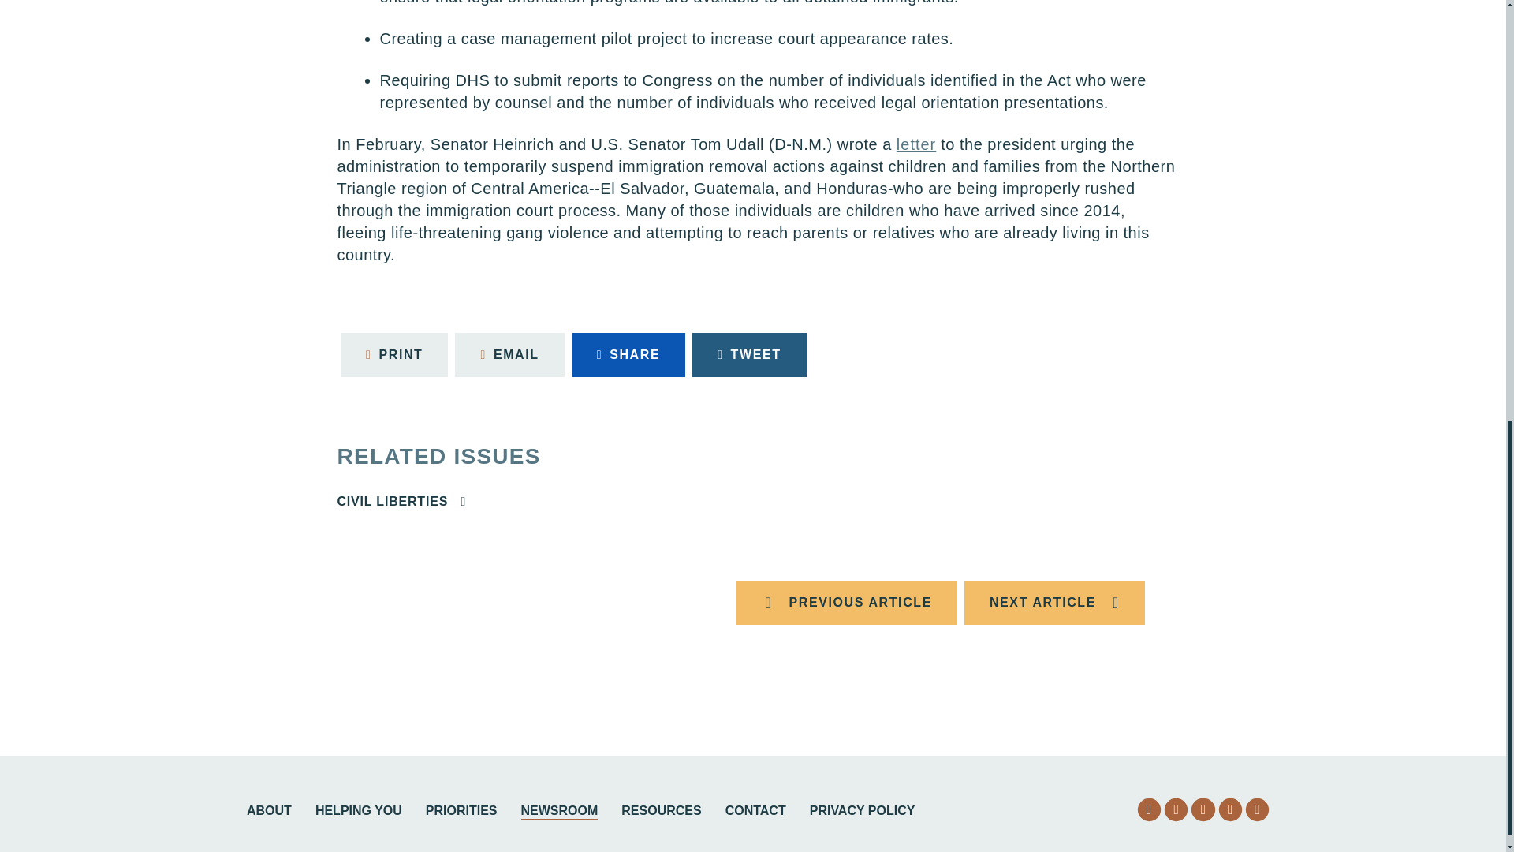 Image resolution: width=1514 pixels, height=852 pixels. I want to click on Helping You, so click(358, 813).